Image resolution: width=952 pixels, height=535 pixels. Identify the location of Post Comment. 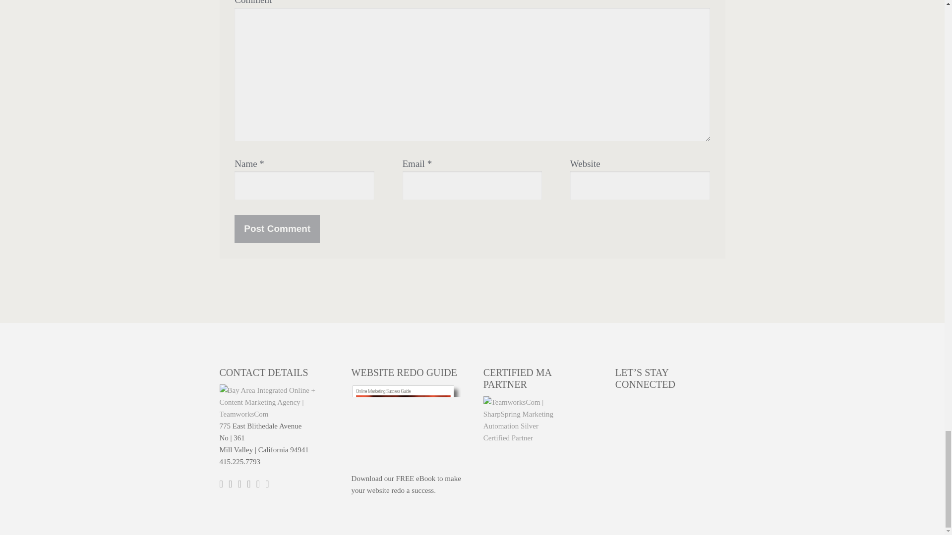
(277, 229).